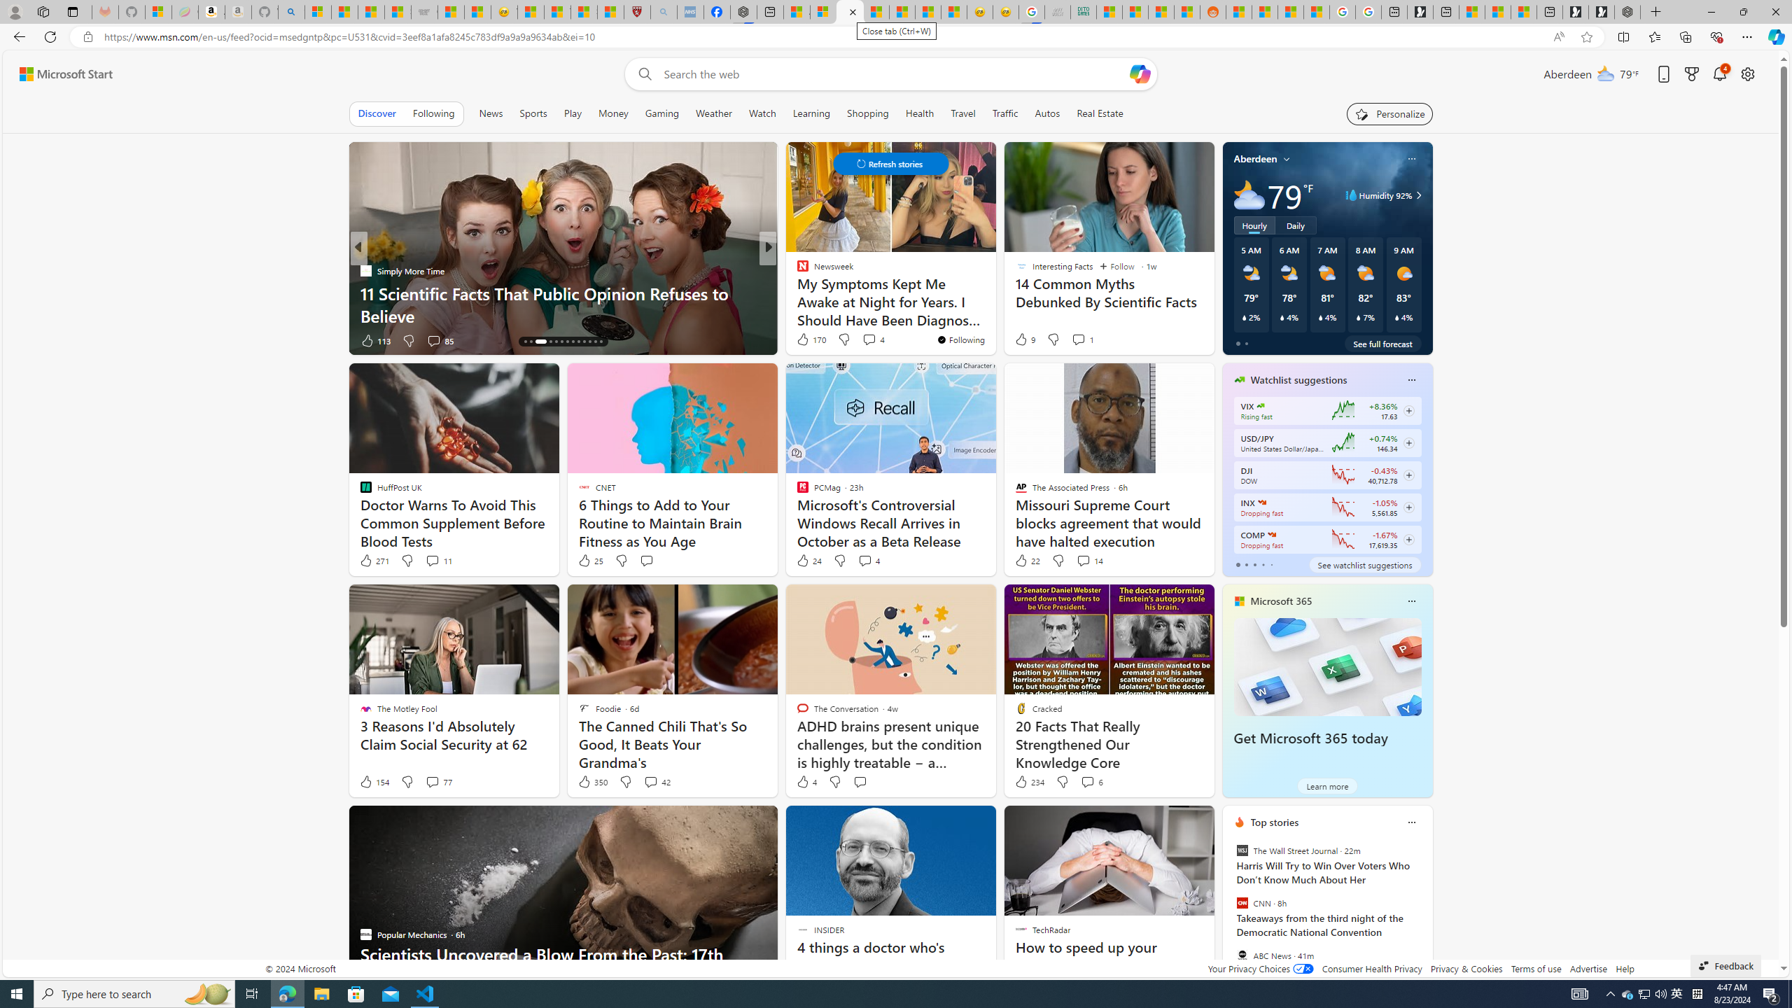 The width and height of the screenshot is (1792, 1008). Describe the element at coordinates (1372, 969) in the screenshot. I see `Consumer Health Privacy` at that location.